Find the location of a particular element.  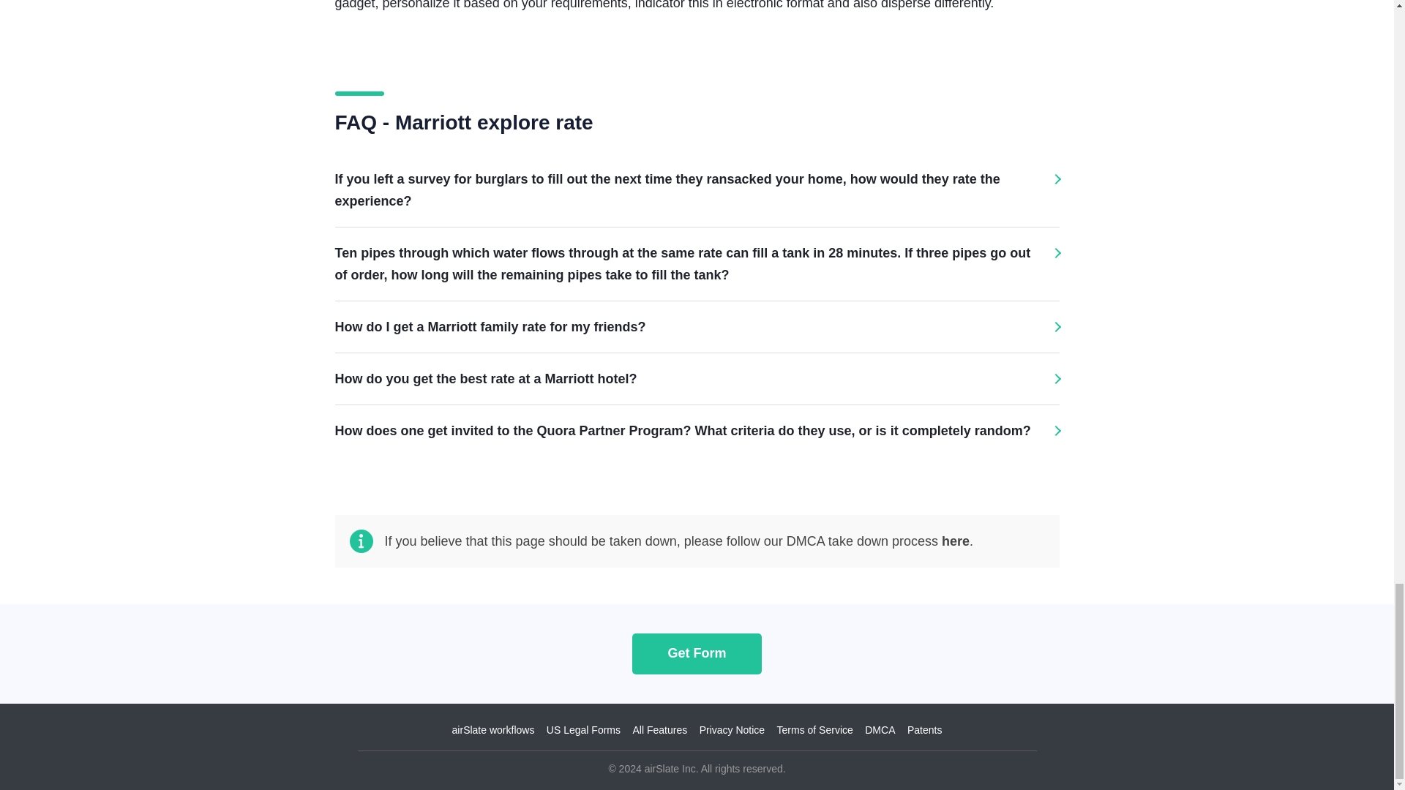

US Legal Forms is located at coordinates (583, 730).